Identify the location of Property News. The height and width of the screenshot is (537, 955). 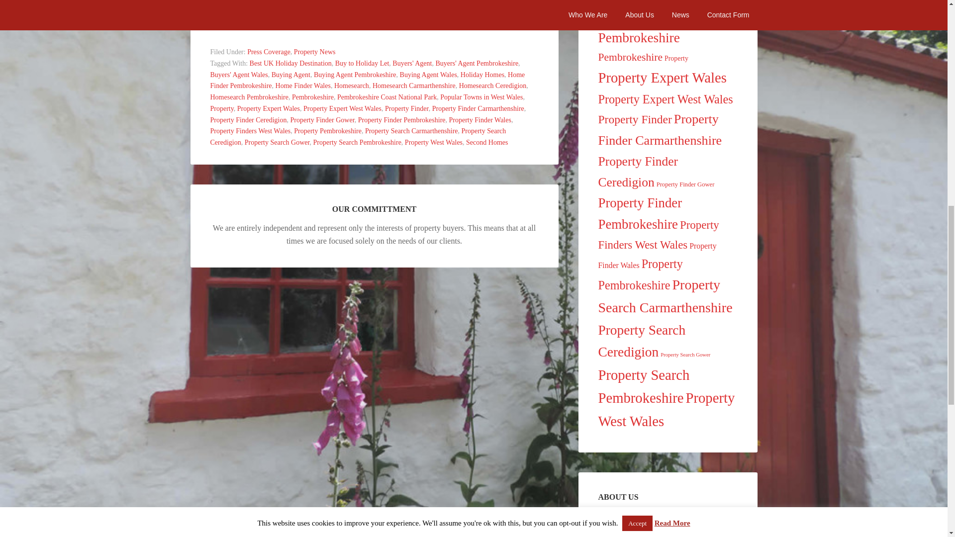
(315, 52).